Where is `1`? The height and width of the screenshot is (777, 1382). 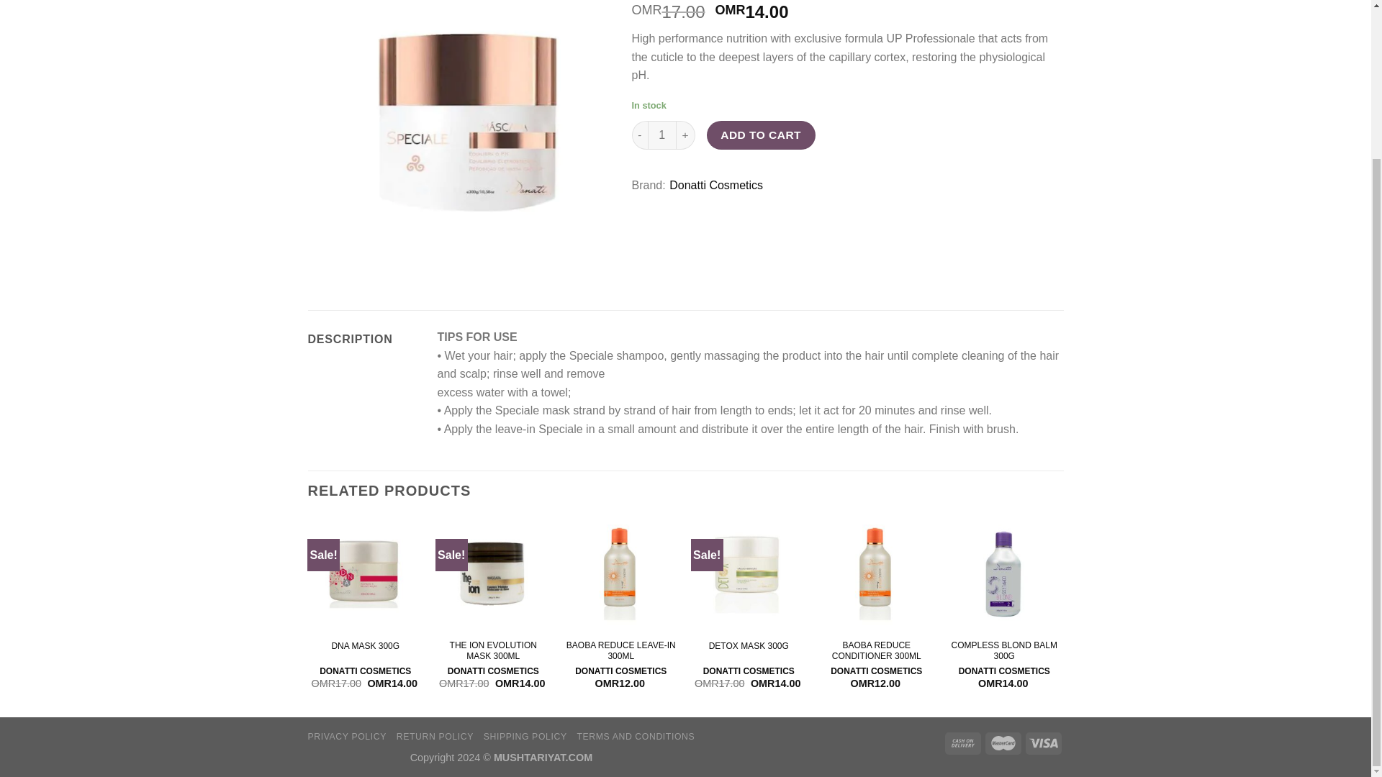 1 is located at coordinates (662, 135).